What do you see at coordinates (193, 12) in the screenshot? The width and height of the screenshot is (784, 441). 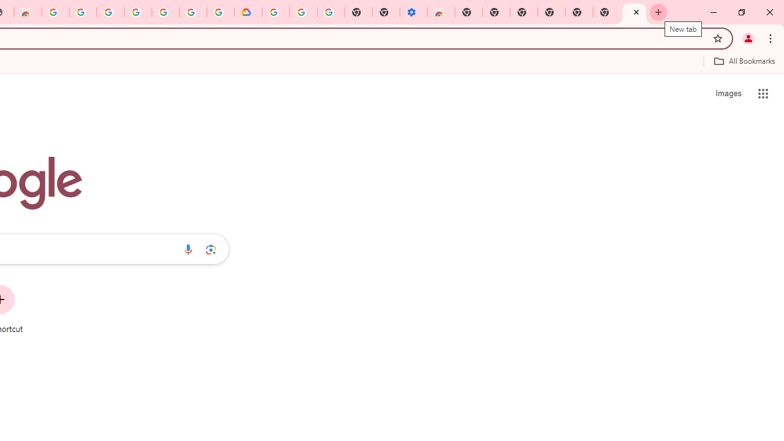 I see `Sign in - Google Accounts` at bounding box center [193, 12].